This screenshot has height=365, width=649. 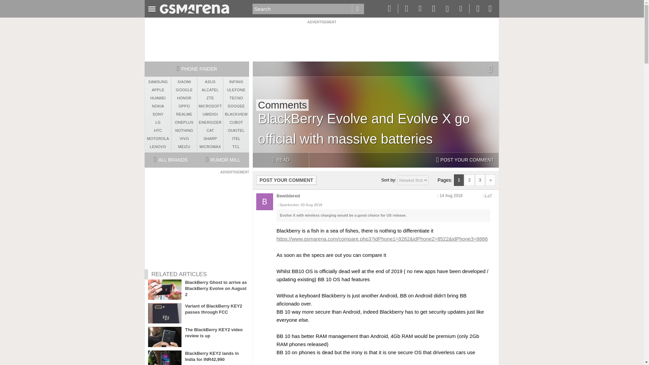 What do you see at coordinates (465, 160) in the screenshot?
I see `POST YOUR COMMENT` at bounding box center [465, 160].